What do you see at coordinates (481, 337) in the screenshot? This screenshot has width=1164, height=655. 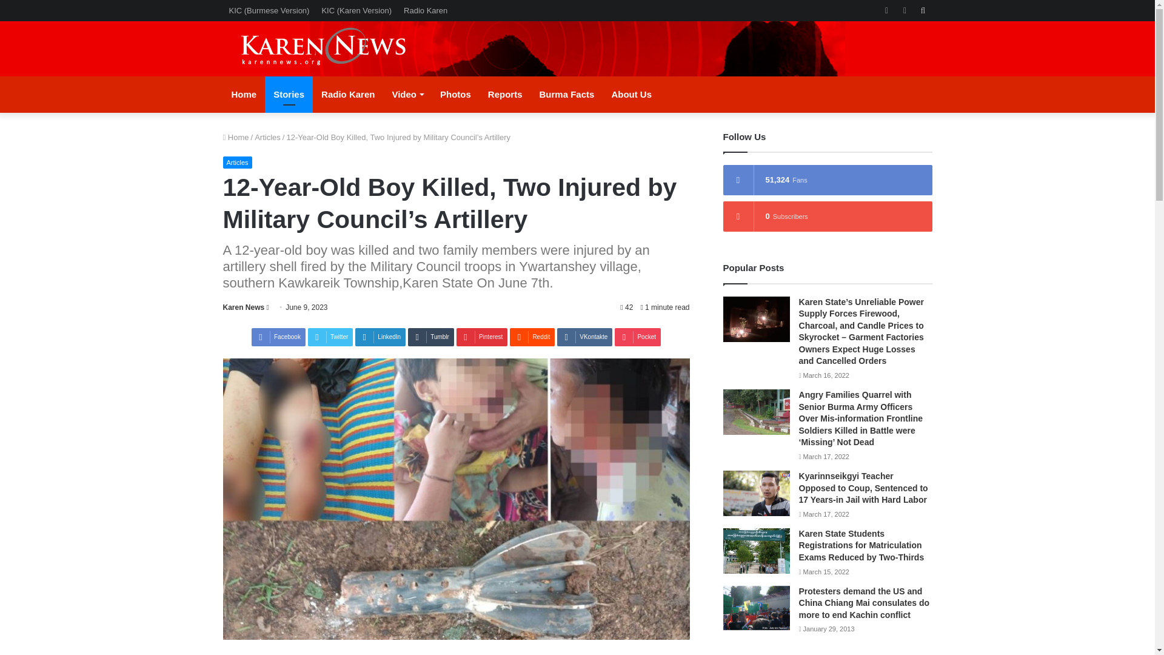 I see `Pinterest` at bounding box center [481, 337].